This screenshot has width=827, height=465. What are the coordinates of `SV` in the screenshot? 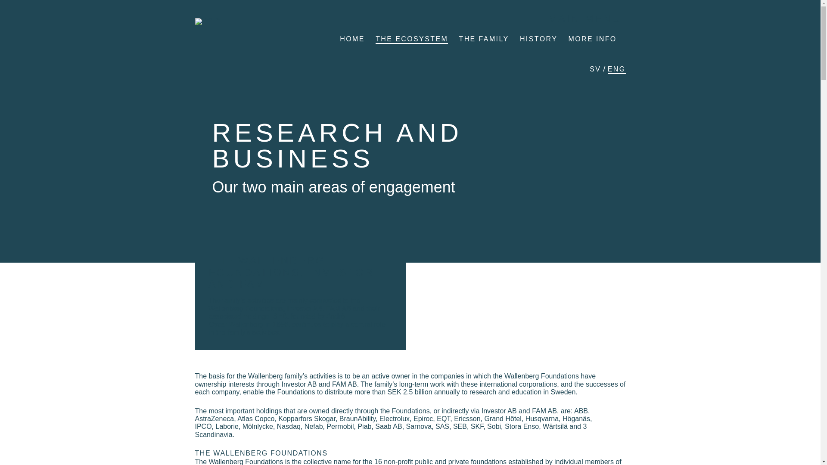 It's located at (595, 69).